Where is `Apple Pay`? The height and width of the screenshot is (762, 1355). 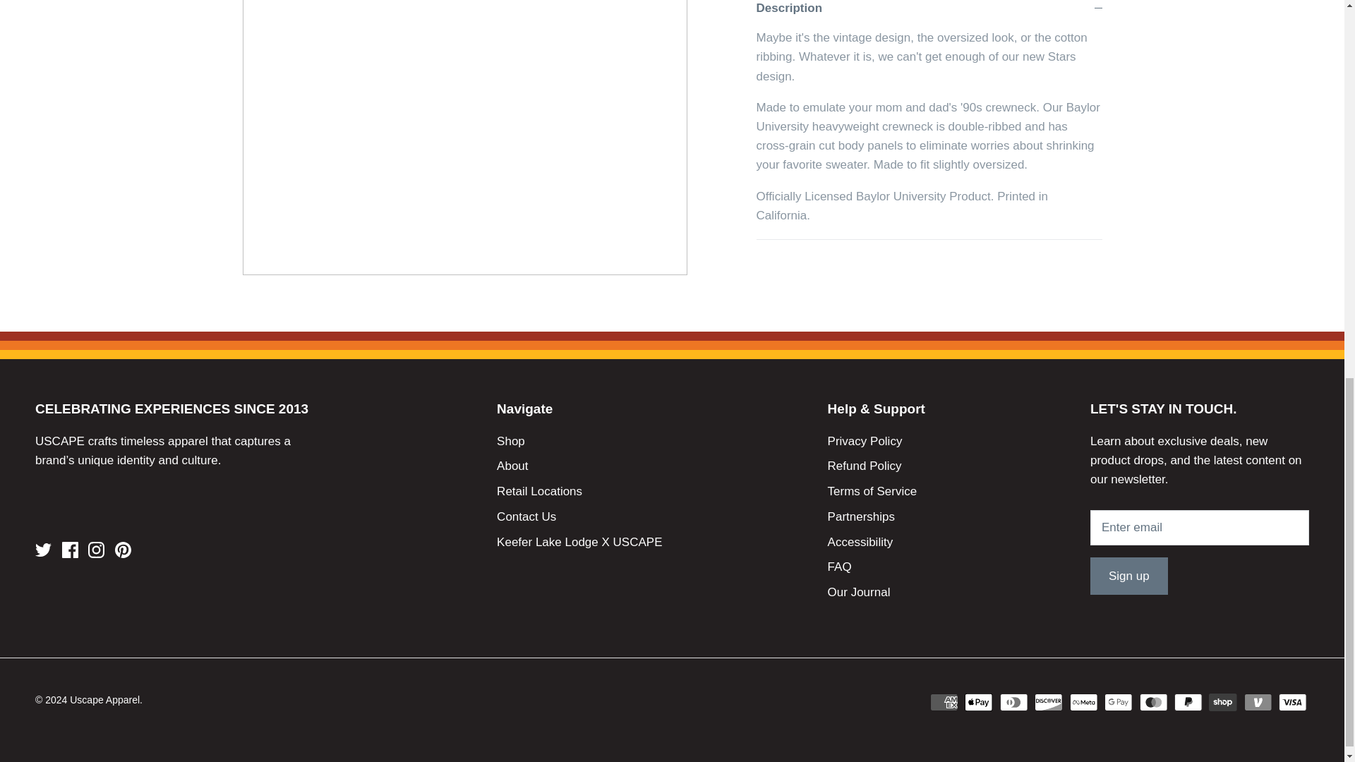
Apple Pay is located at coordinates (979, 701).